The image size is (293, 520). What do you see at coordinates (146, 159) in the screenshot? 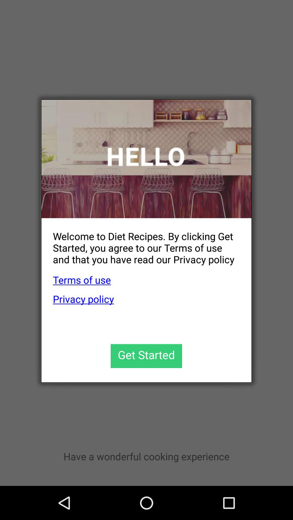
I see `press the icon at the top` at bounding box center [146, 159].